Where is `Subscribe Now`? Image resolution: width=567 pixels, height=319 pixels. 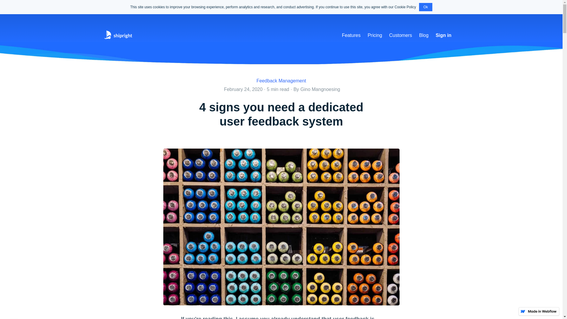 Subscribe Now is located at coordinates (189, 7).